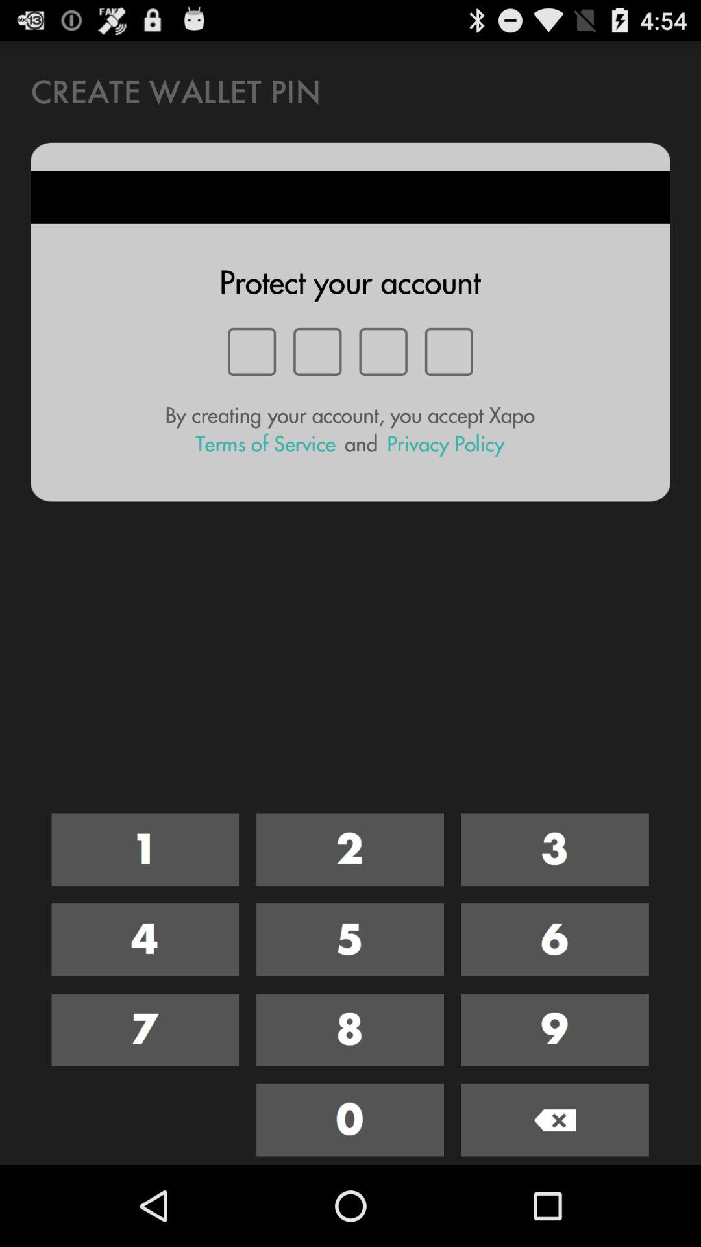 Image resolution: width=701 pixels, height=1247 pixels. Describe the element at coordinates (350, 940) in the screenshot. I see `type 5` at that location.